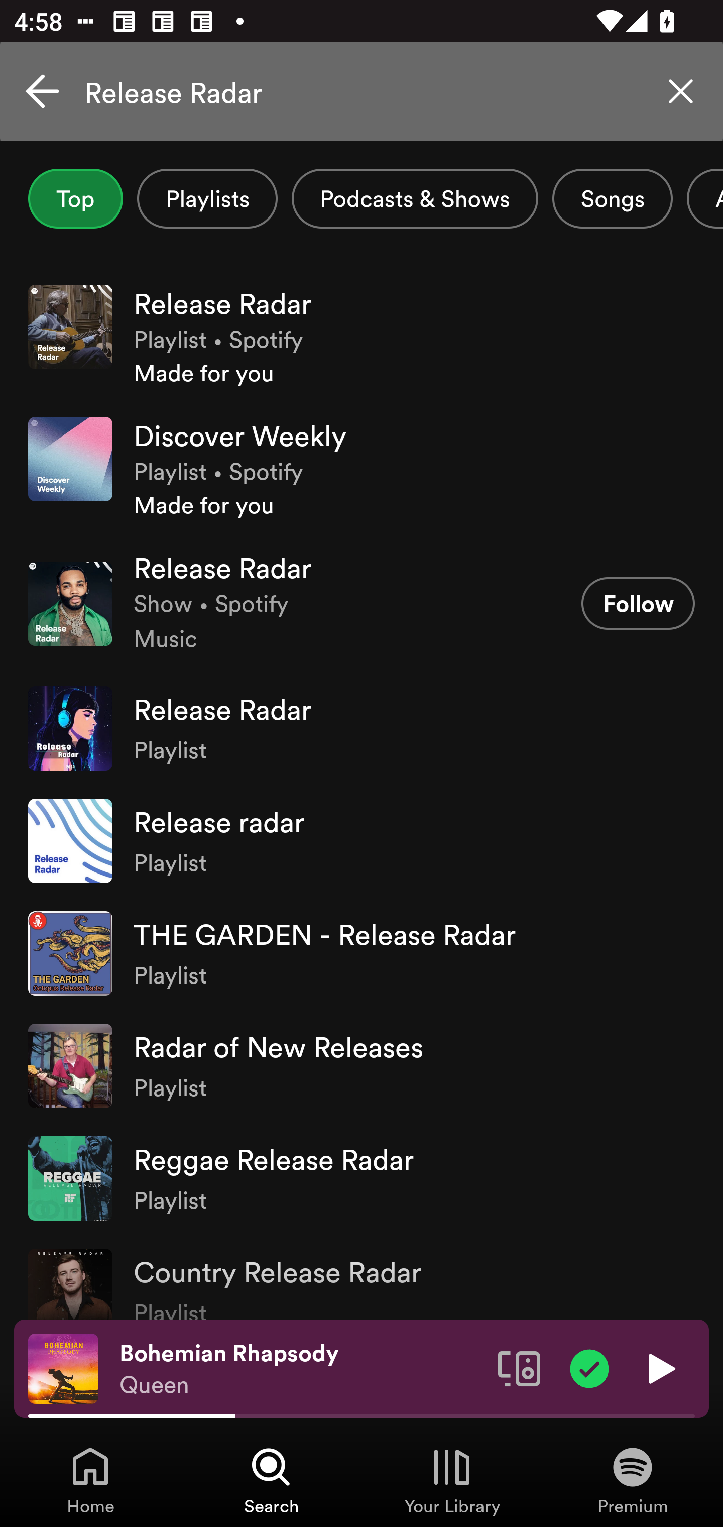 Image resolution: width=723 pixels, height=1527 pixels. Describe the element at coordinates (589, 1368) in the screenshot. I see `Item added` at that location.